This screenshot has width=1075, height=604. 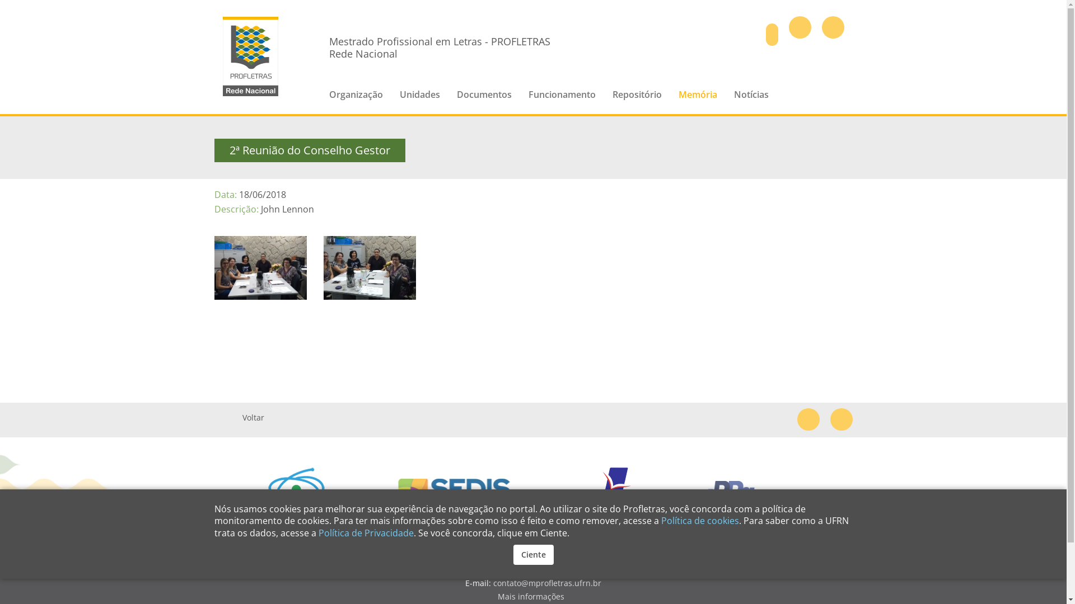 I want to click on Acesse o portal do CCHLA/UFRN, so click(x=226, y=493).